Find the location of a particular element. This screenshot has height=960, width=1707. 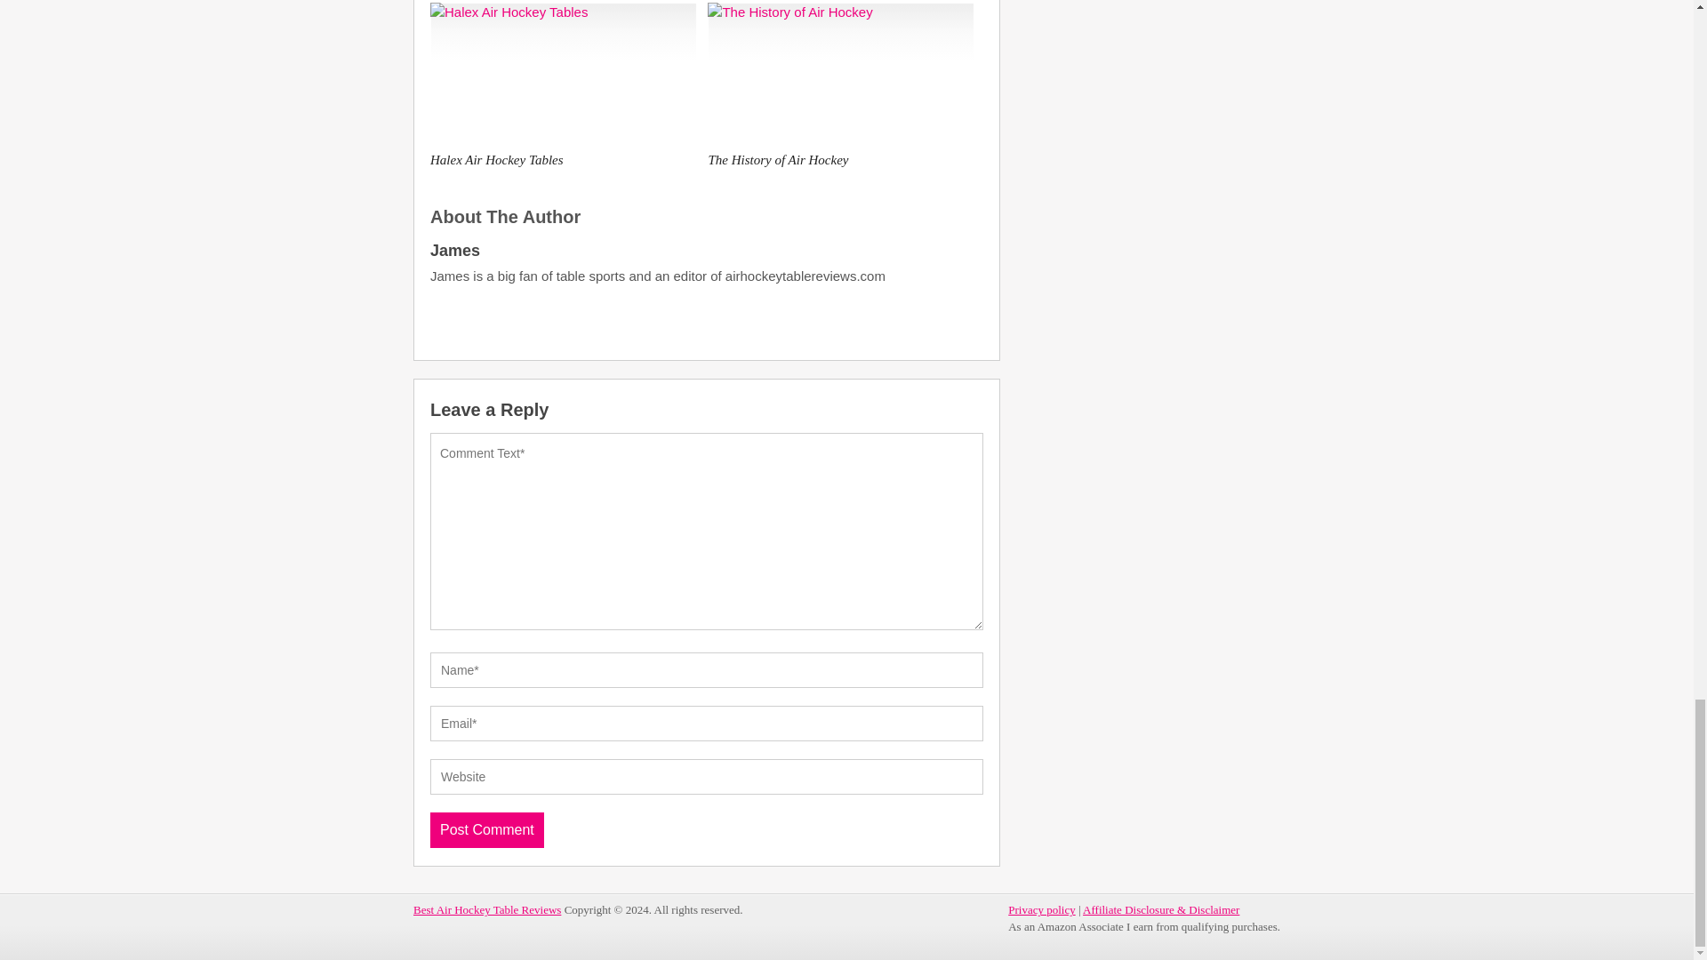

The History of Air Hockey is located at coordinates (841, 160).